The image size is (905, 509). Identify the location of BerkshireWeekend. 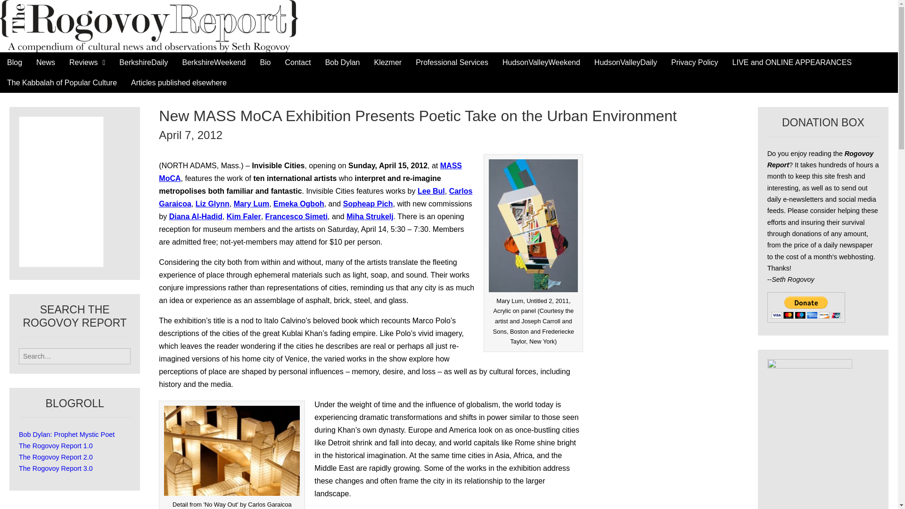
(214, 62).